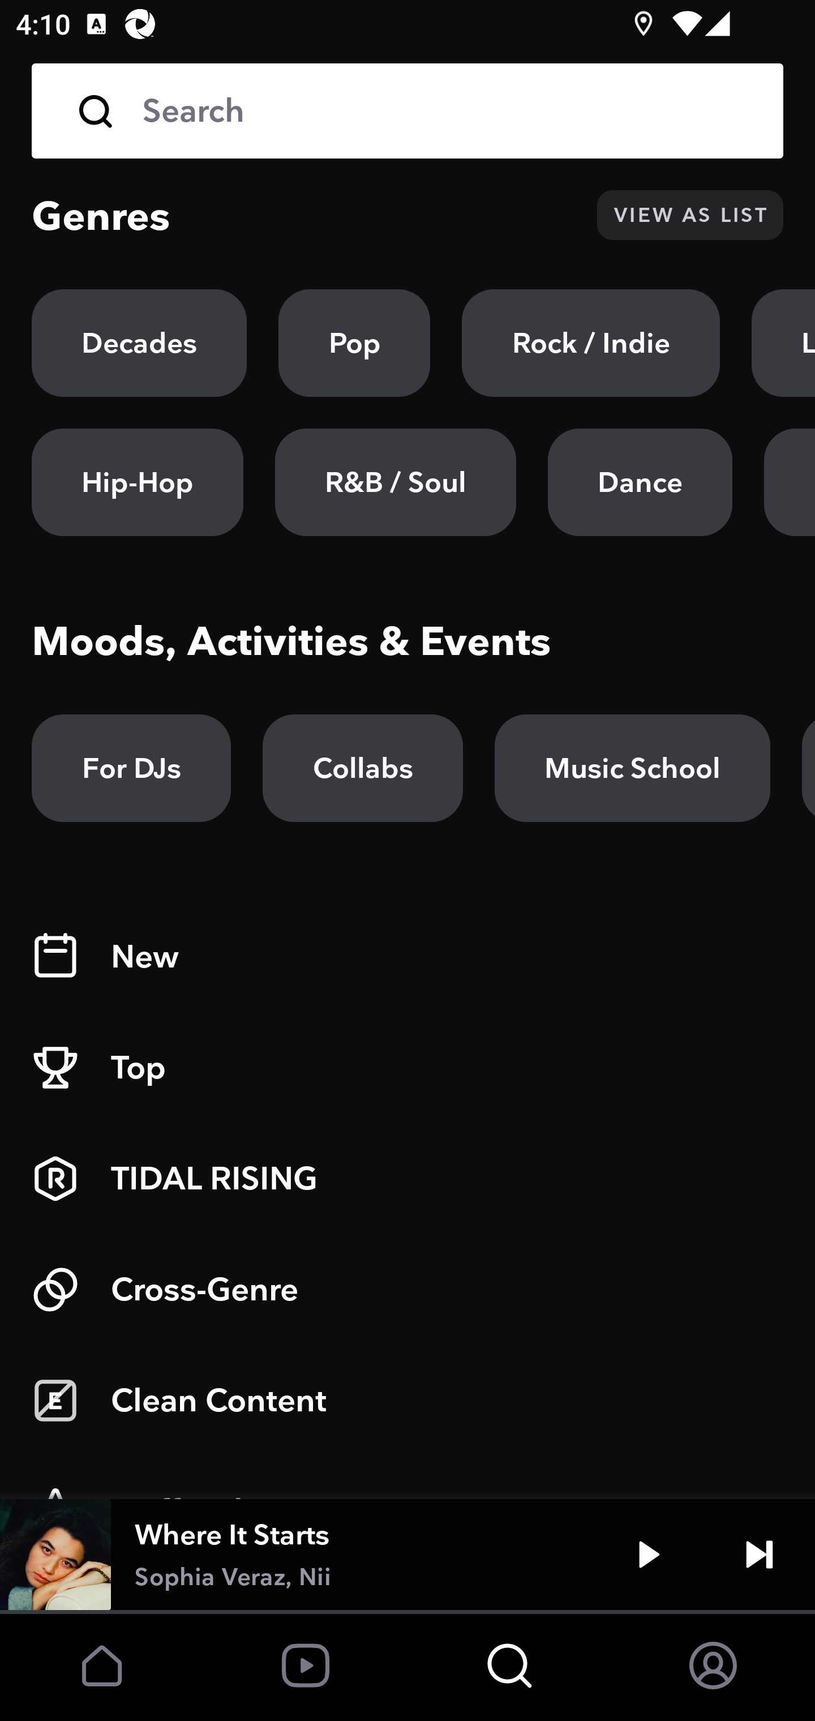 The image size is (815, 1721). Describe the element at coordinates (407, 1290) in the screenshot. I see `Cross-Genre` at that location.